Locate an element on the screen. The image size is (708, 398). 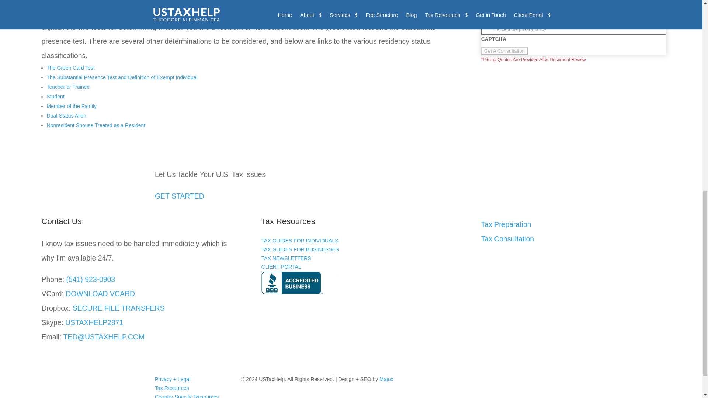
DOWNLOAD VCARD is located at coordinates (100, 293).